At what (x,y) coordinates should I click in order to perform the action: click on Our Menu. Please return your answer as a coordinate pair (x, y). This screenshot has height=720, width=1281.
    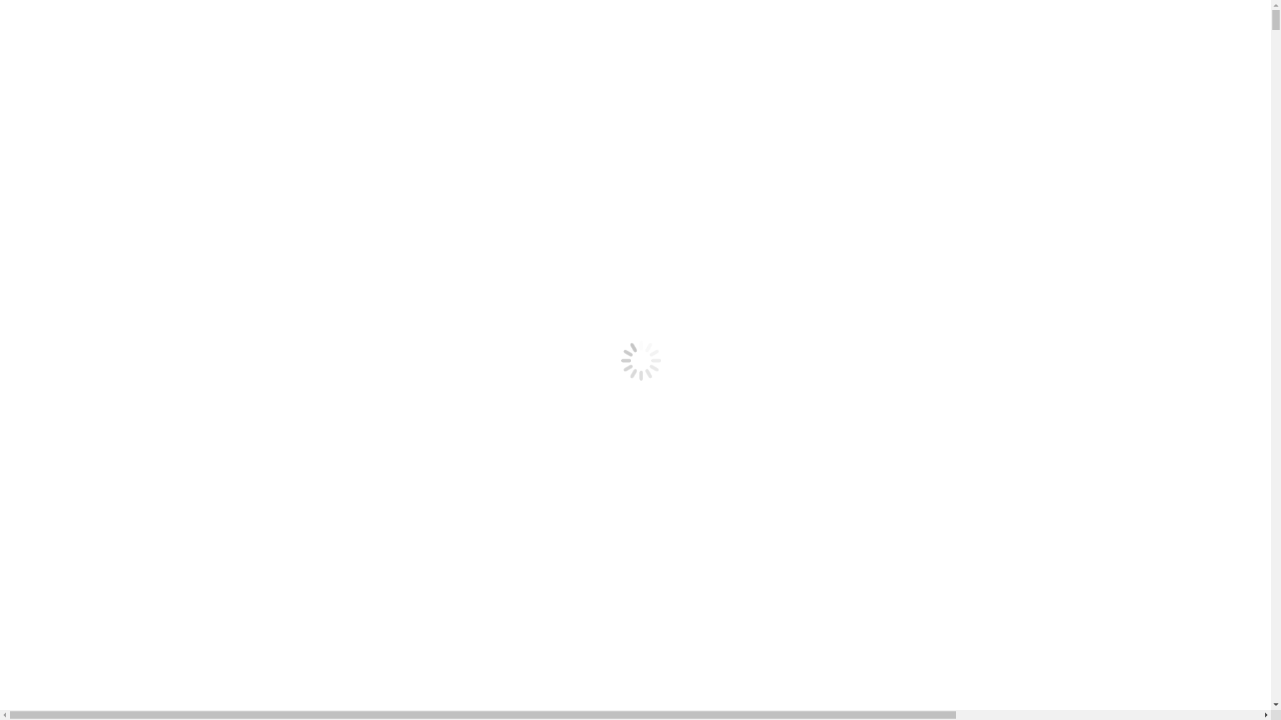
    Looking at the image, I should click on (54, 276).